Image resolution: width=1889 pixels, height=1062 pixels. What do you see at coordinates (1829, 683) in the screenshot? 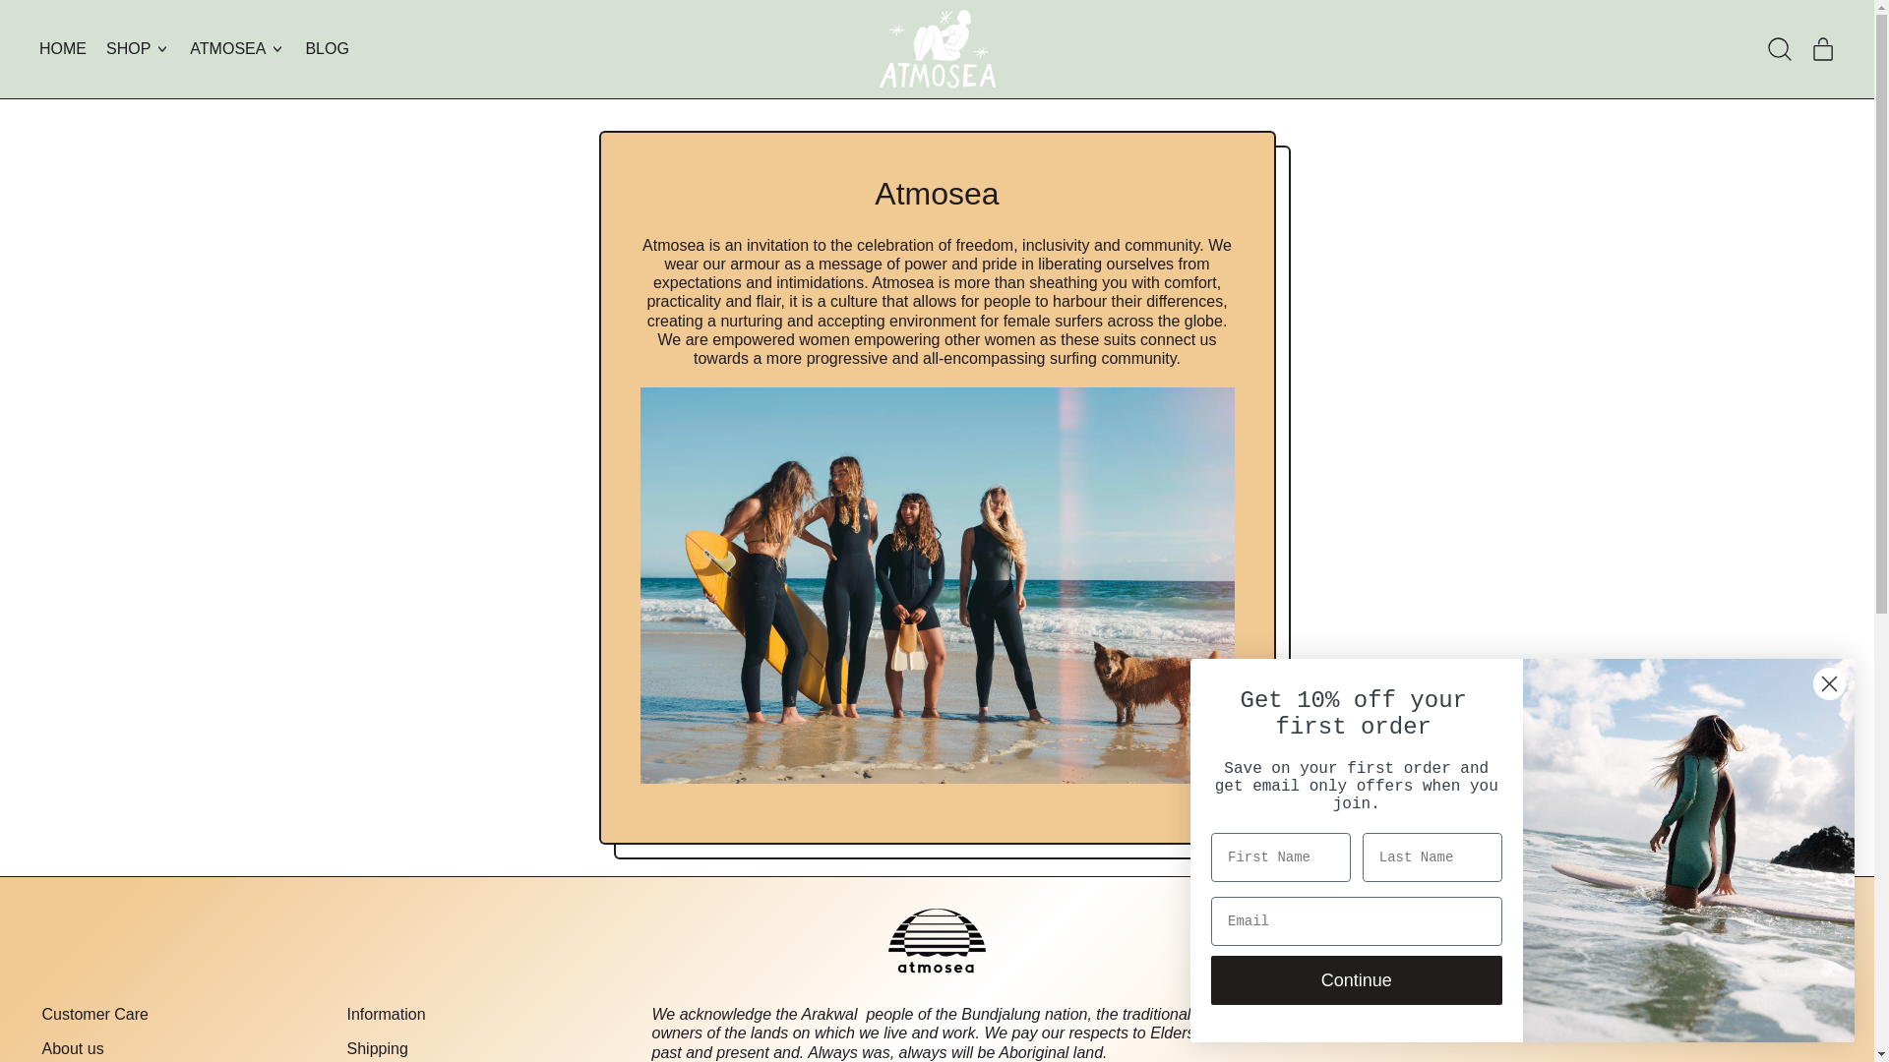
I see `About us` at bounding box center [1829, 683].